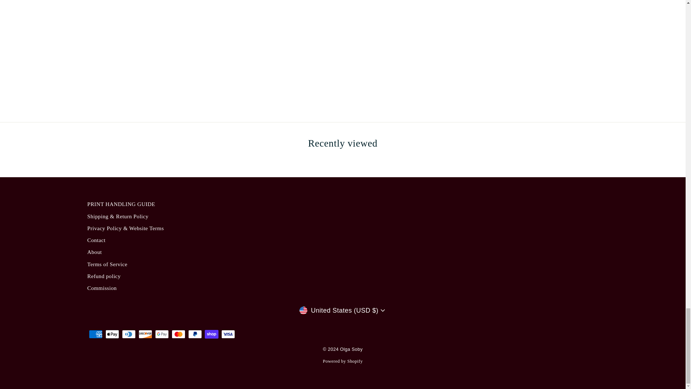  Describe the element at coordinates (95, 334) in the screenshot. I see `American Express` at that location.